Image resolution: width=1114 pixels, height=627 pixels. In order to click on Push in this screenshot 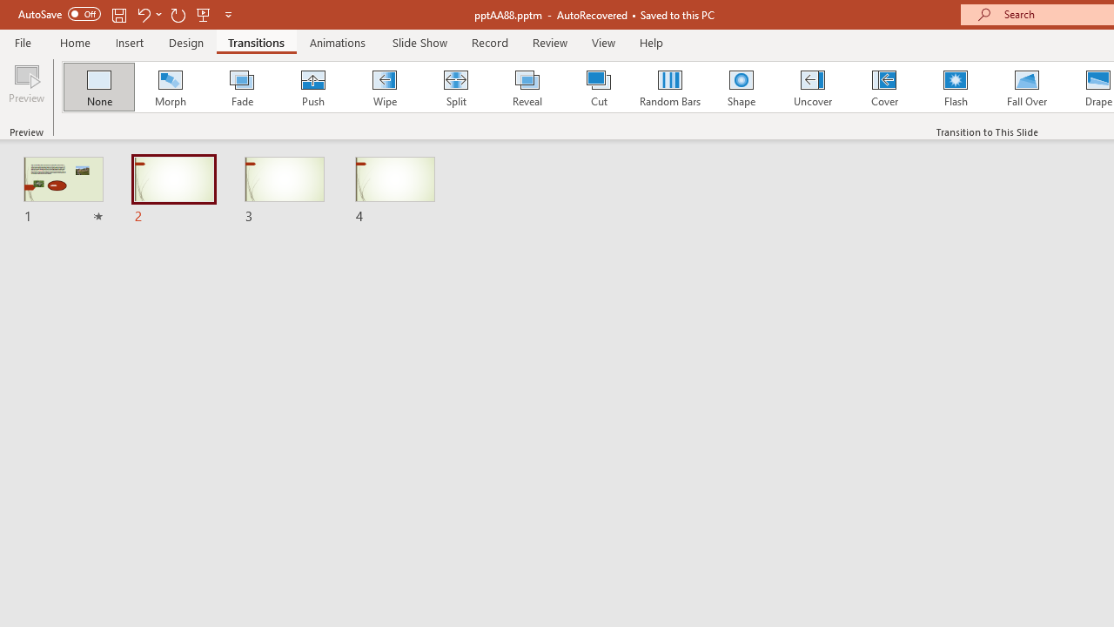, I will do `click(312, 87)`.